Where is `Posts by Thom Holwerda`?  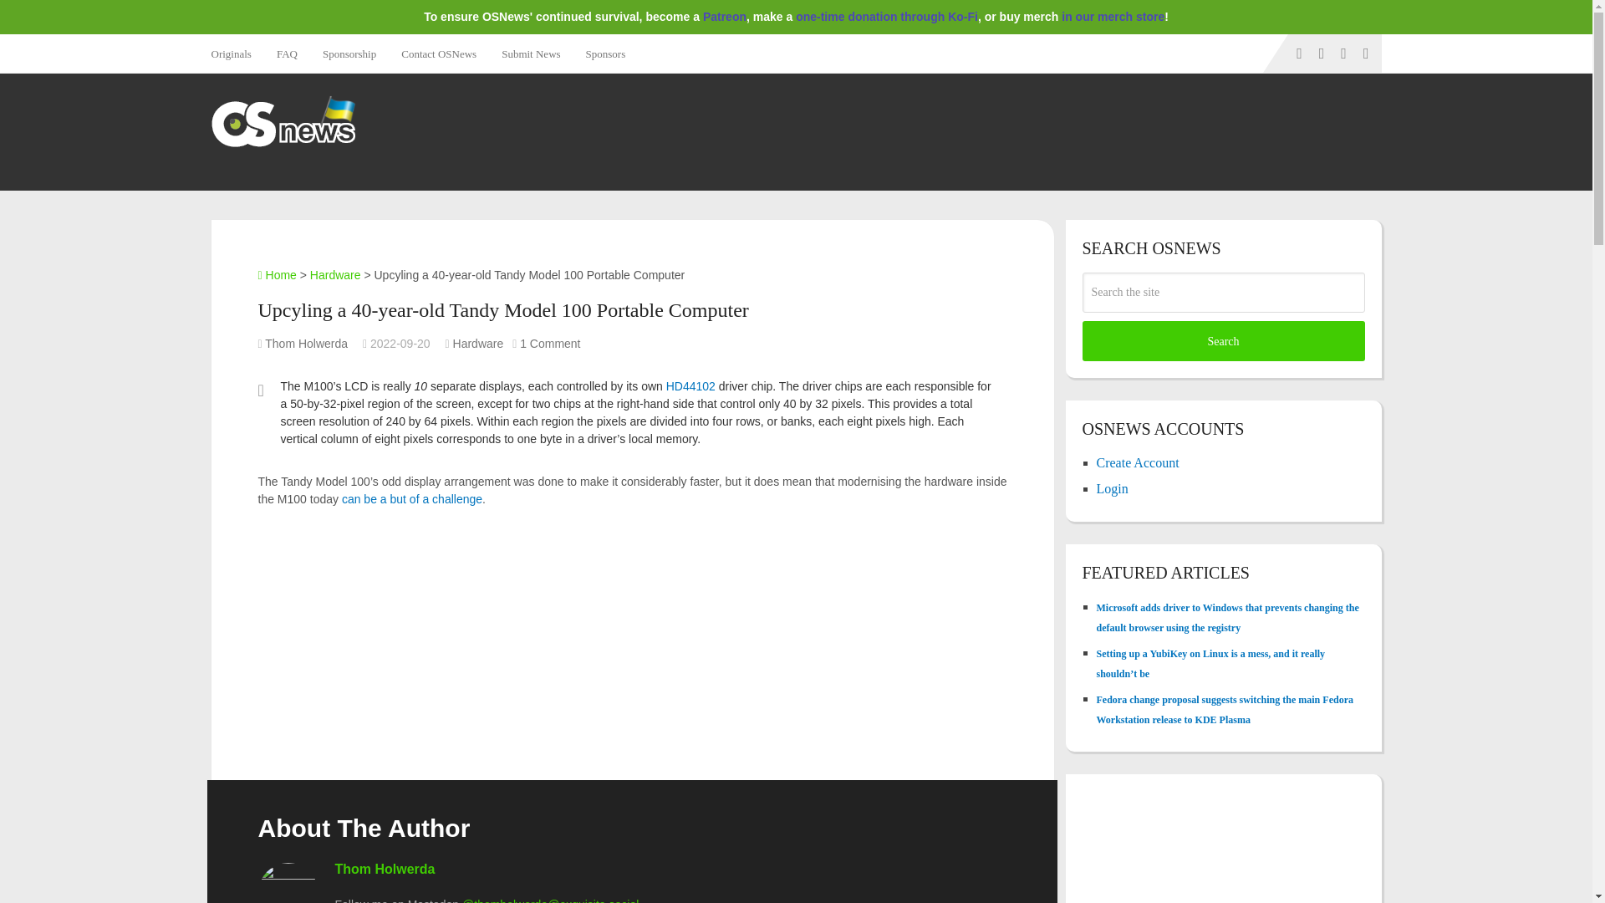
Posts by Thom Holwerda is located at coordinates (306, 343).